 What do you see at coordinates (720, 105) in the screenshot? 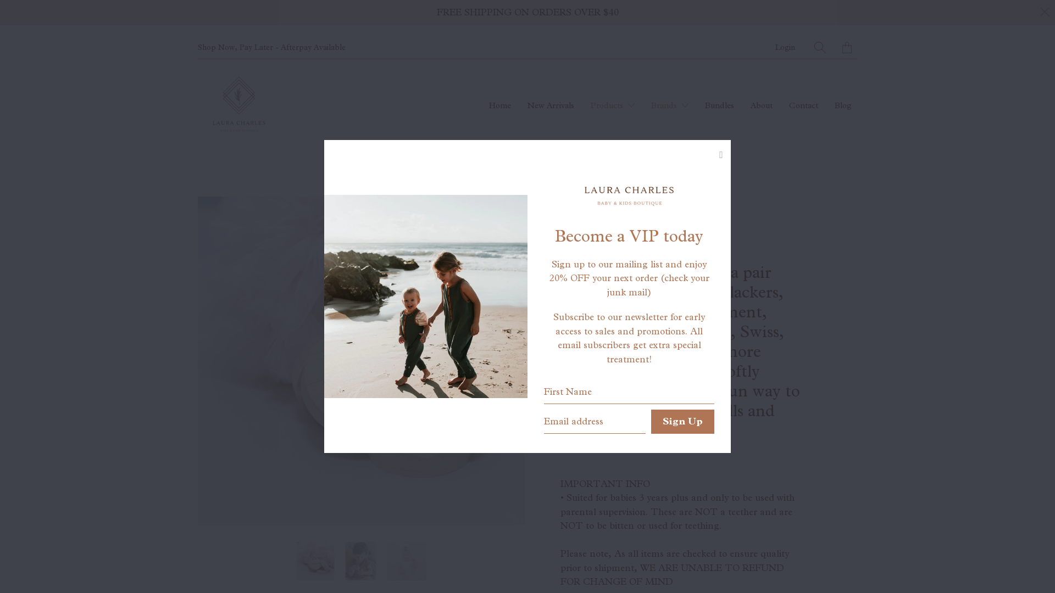
I see `Bundles` at bounding box center [720, 105].